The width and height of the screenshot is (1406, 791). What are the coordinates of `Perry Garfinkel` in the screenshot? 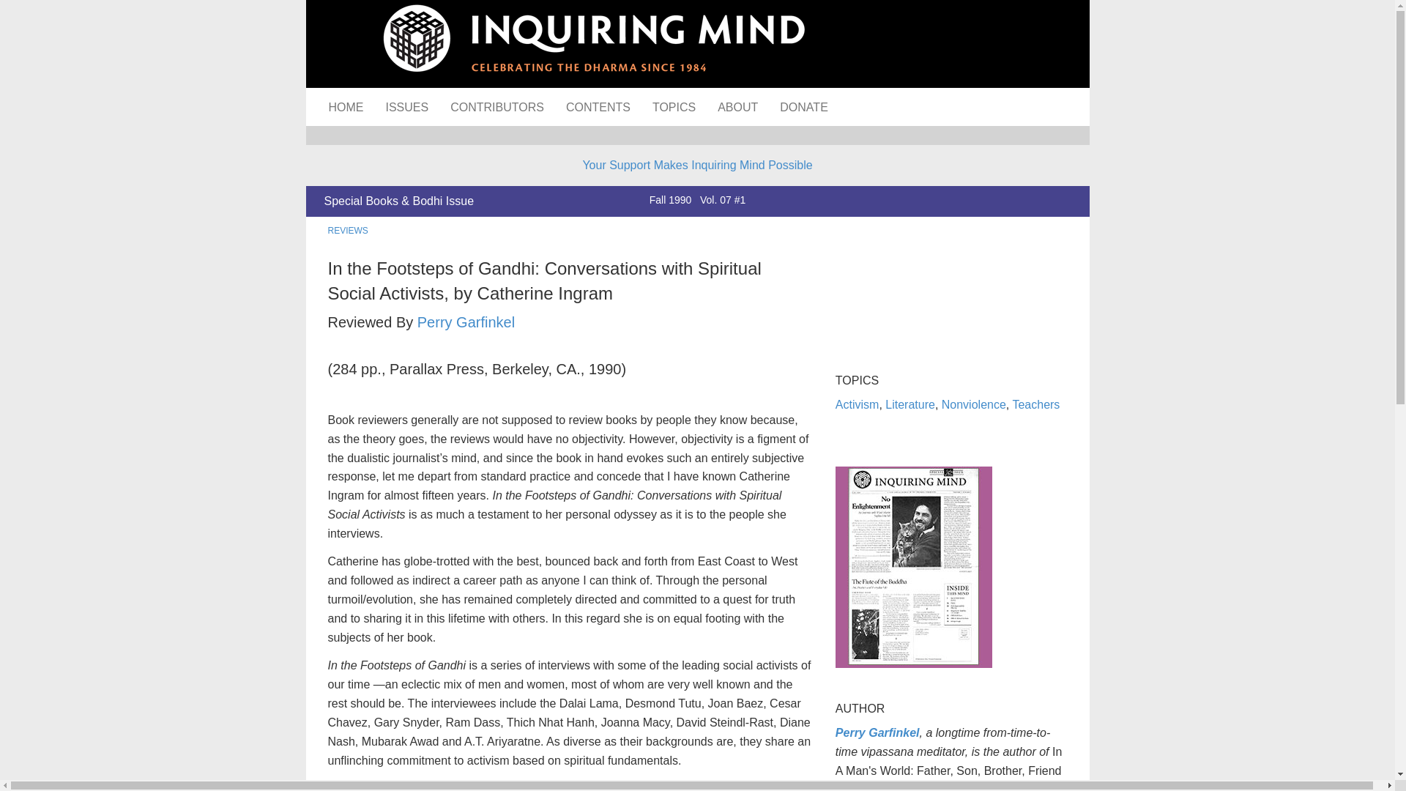 It's located at (877, 732).